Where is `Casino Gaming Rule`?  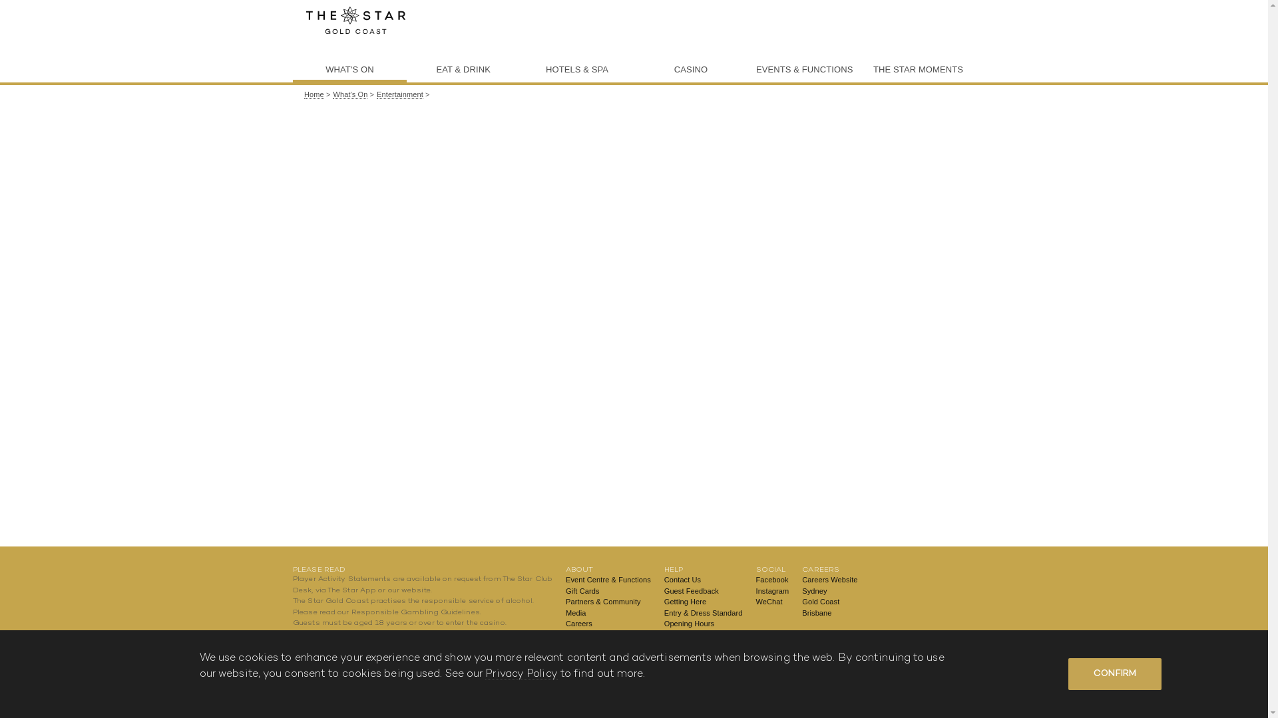 Casino Gaming Rule is located at coordinates (704, 646).